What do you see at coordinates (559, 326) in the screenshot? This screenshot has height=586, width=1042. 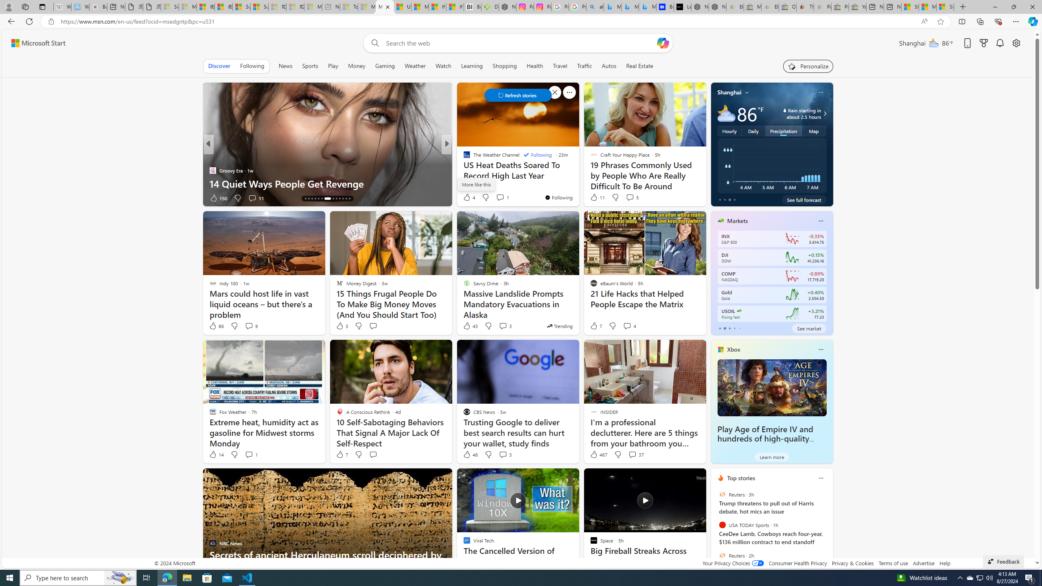 I see `This story is trending` at bounding box center [559, 326].